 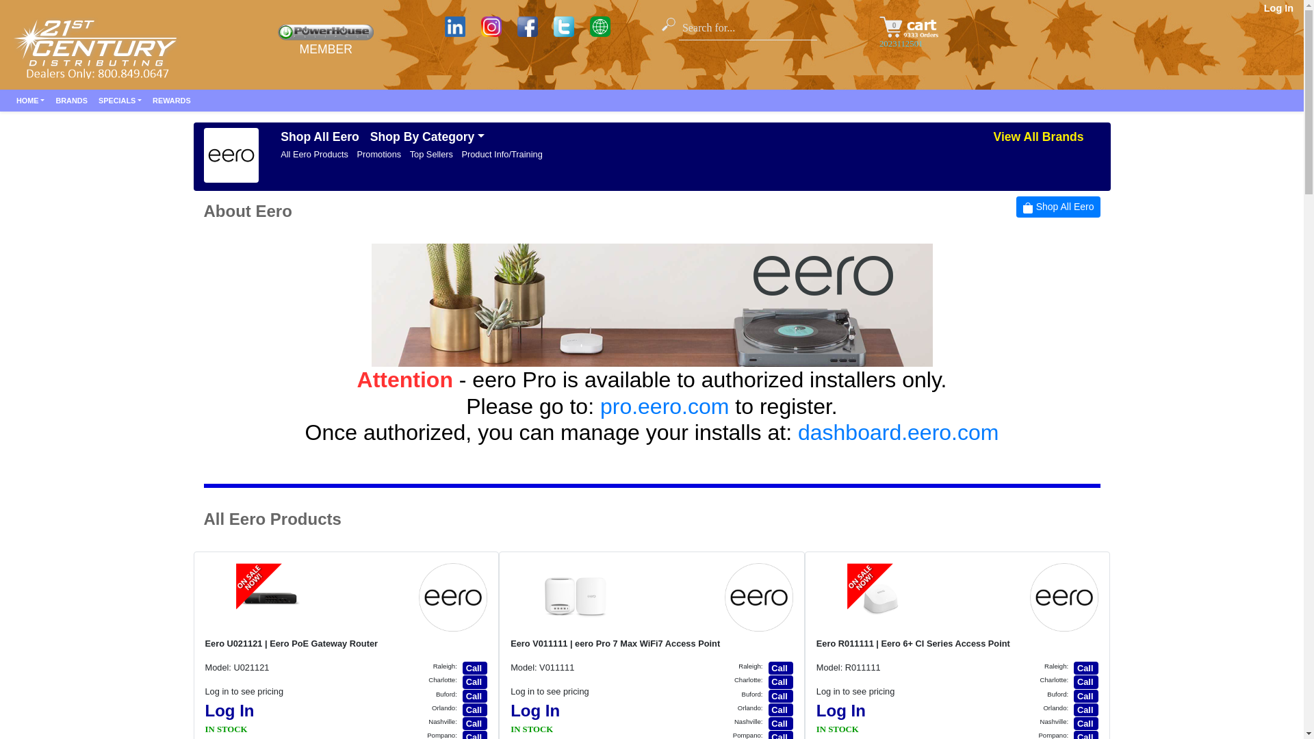 What do you see at coordinates (841, 710) in the screenshot?
I see `Log In` at bounding box center [841, 710].